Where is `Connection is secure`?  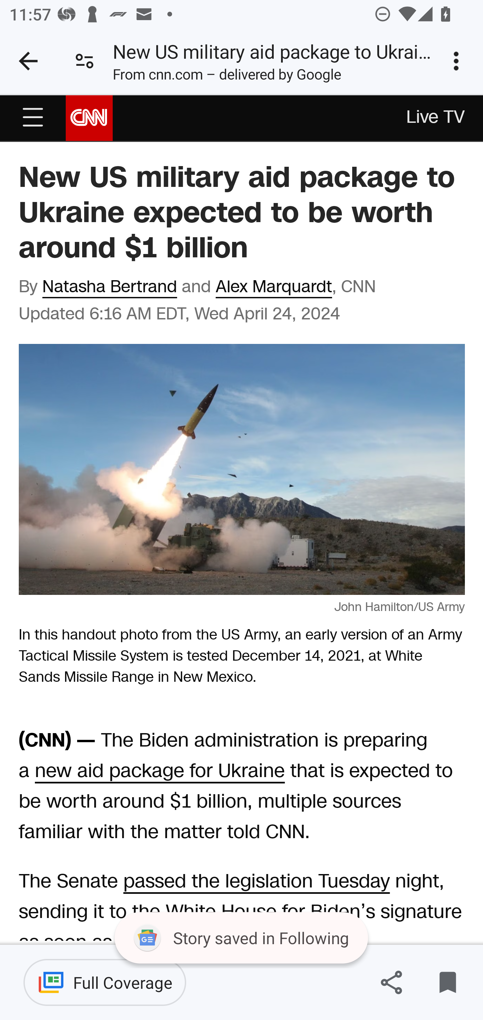 Connection is secure is located at coordinates (85, 61).